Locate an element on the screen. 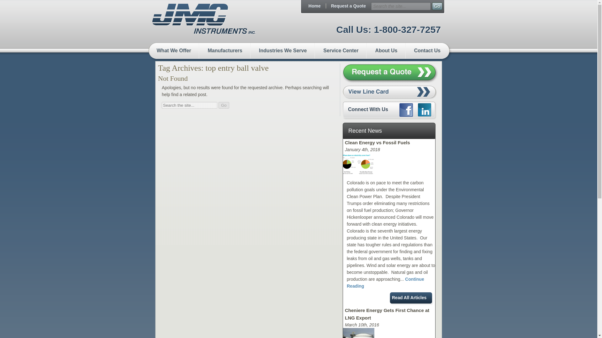 This screenshot has height=338, width=602. Connect With Us on Facebook is located at coordinates (406, 110).